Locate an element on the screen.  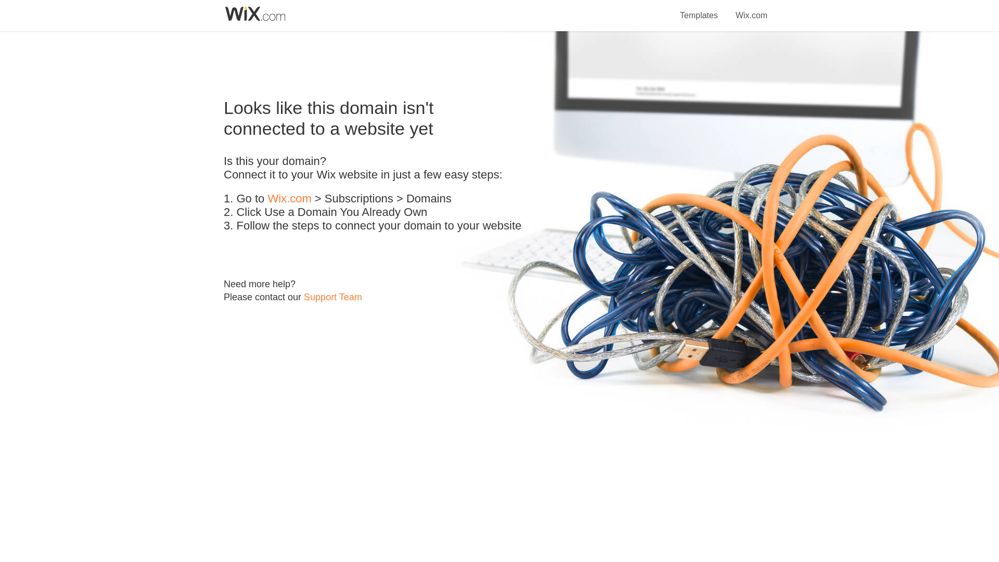
Wix.com is located at coordinates (751, 9).